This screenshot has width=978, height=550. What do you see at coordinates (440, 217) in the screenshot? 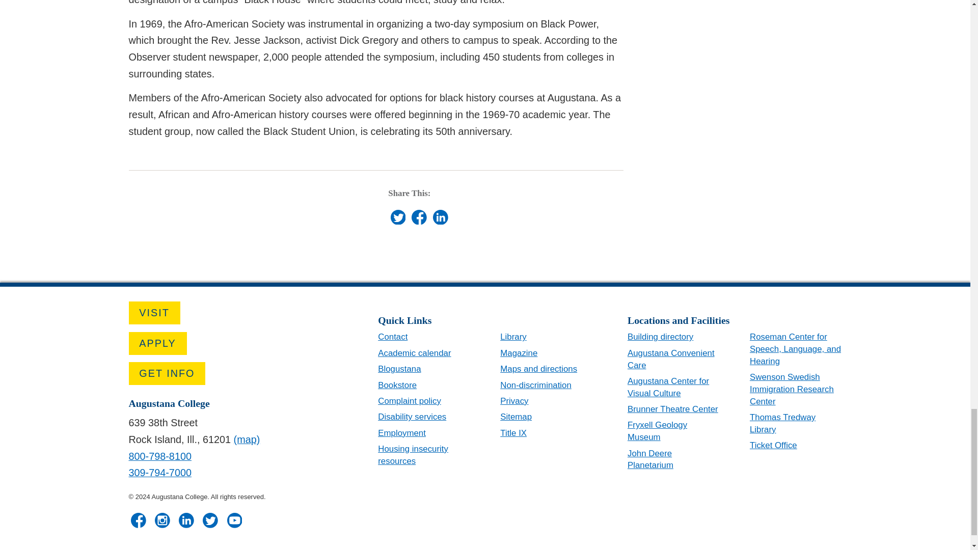
I see `LinkedIn Round Icon with LinkedIn logo` at bounding box center [440, 217].